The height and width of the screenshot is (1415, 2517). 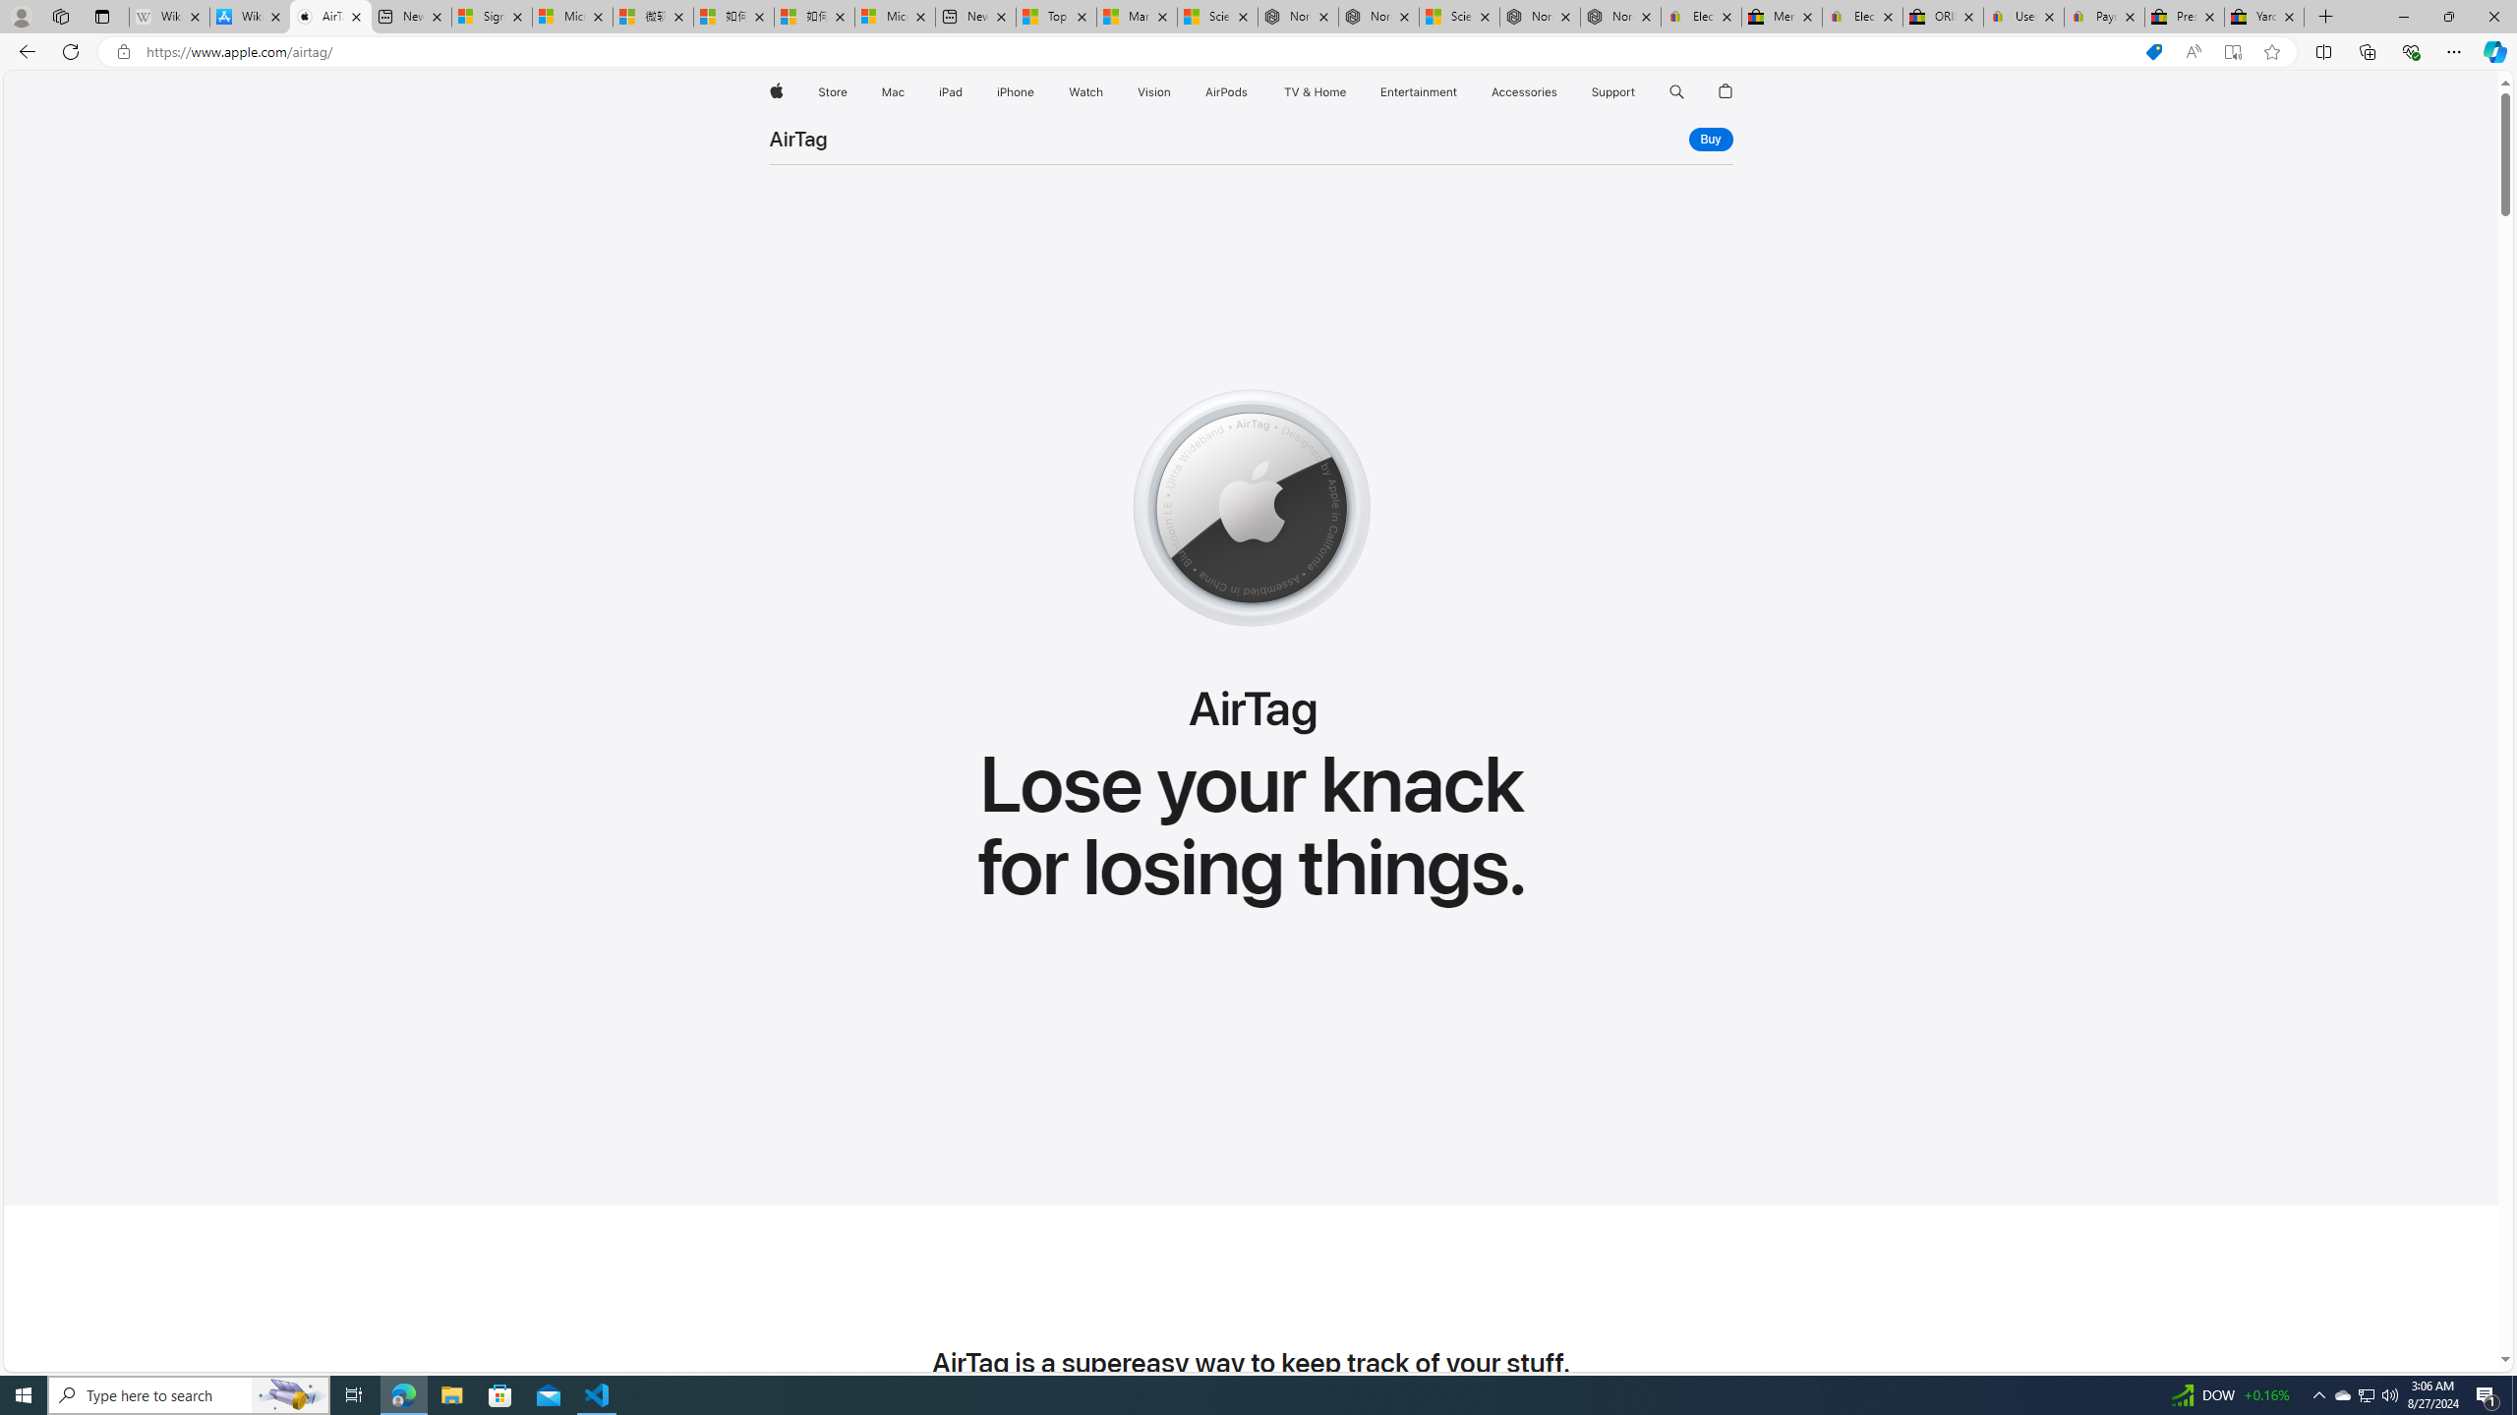 What do you see at coordinates (1461, 92) in the screenshot?
I see `Entertainment menu` at bounding box center [1461, 92].